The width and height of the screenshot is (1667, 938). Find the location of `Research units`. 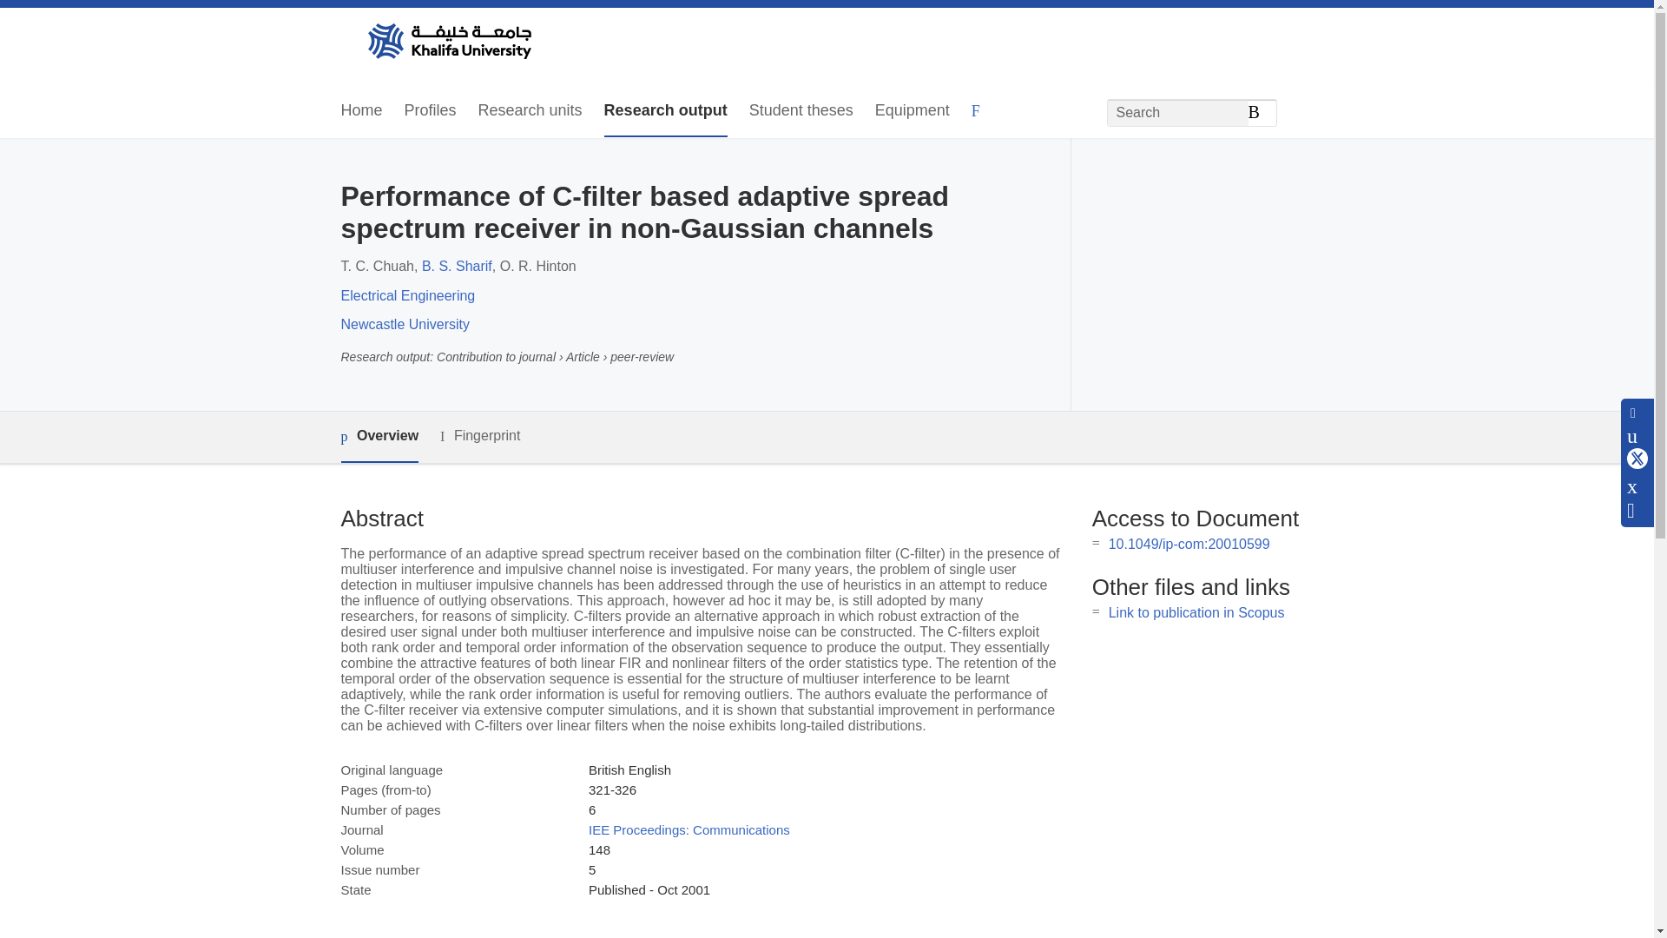

Research units is located at coordinates (530, 111).